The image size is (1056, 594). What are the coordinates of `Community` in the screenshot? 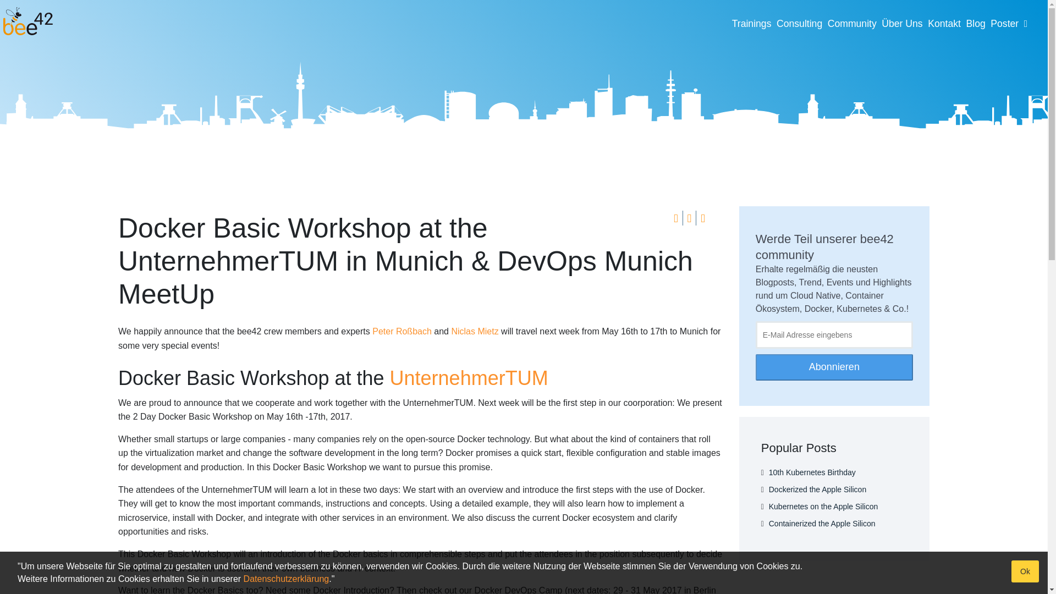 It's located at (852, 24).